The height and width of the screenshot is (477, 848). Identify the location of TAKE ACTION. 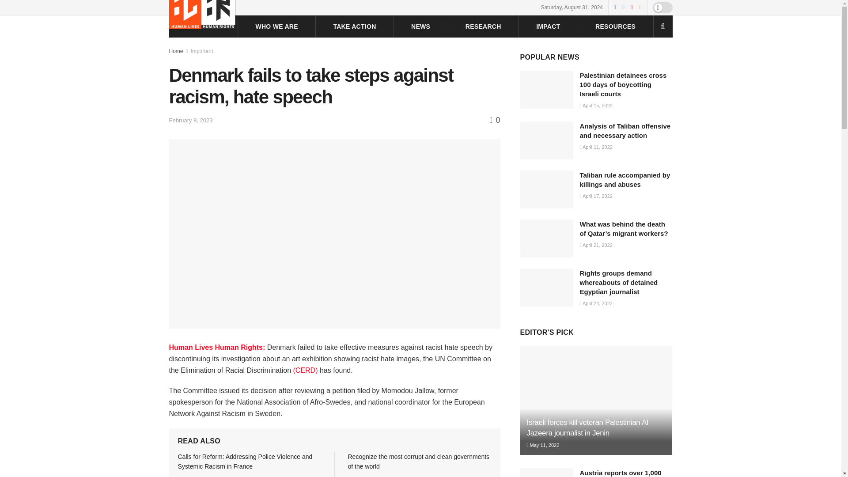
(354, 26).